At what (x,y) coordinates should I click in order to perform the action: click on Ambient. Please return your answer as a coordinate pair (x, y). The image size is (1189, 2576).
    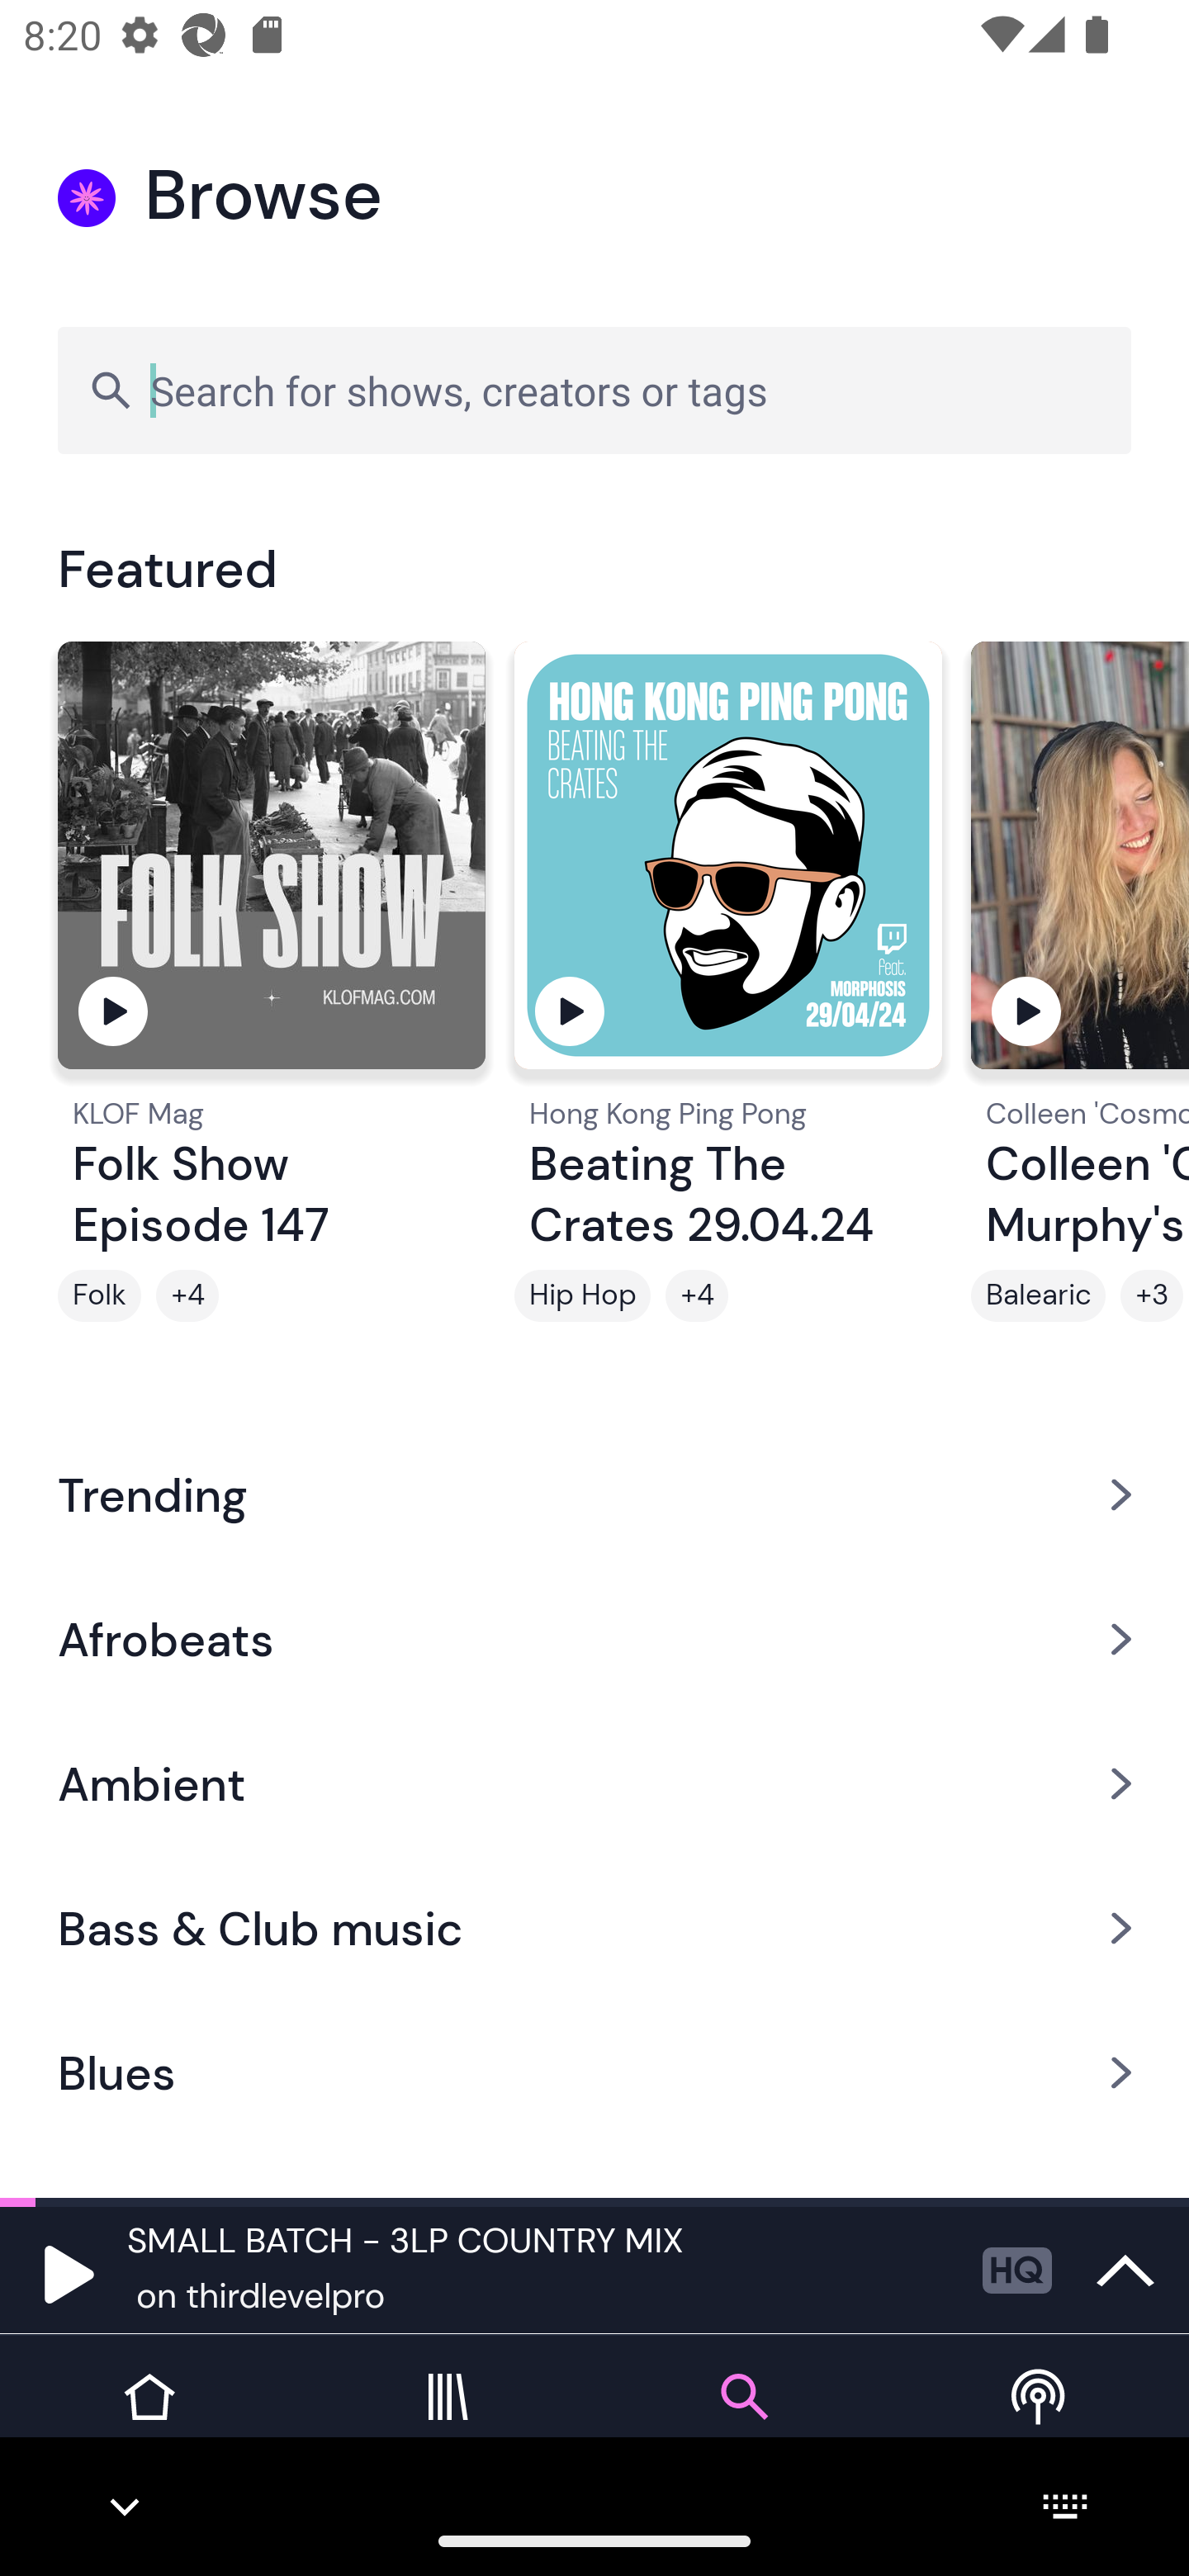
    Looking at the image, I should click on (594, 1783).